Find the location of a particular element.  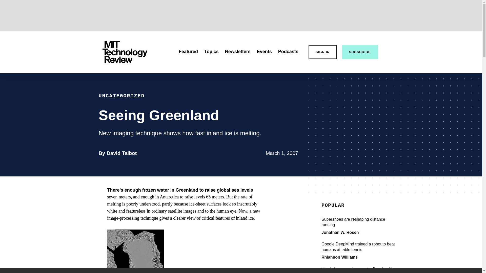

Podcasts is located at coordinates (288, 52).